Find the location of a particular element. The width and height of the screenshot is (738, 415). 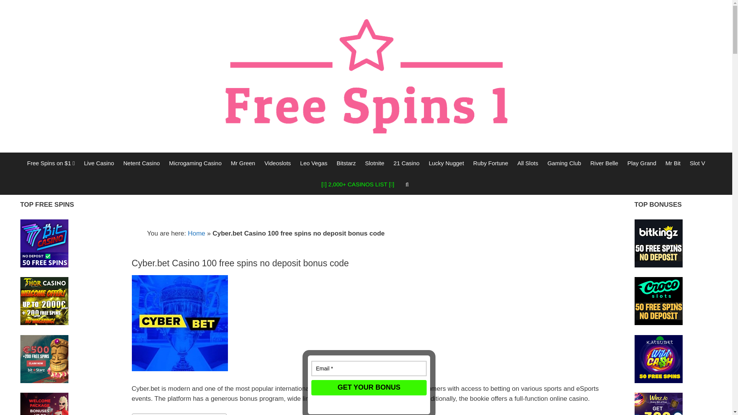

Mr Green is located at coordinates (243, 163).